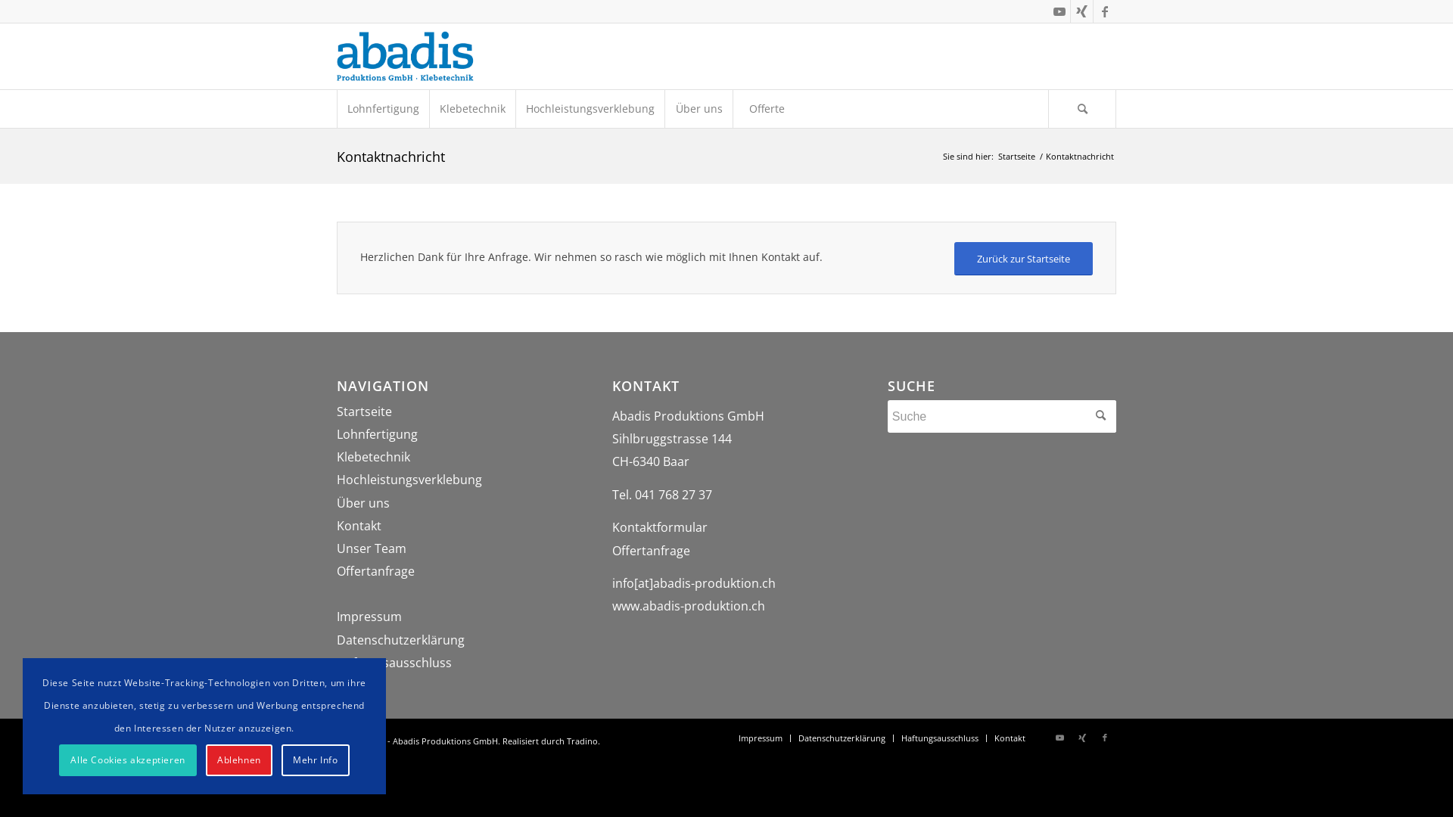 This screenshot has height=817, width=1453. What do you see at coordinates (406, 56) in the screenshot?
I see `Abadis Produktions GmbH` at bounding box center [406, 56].